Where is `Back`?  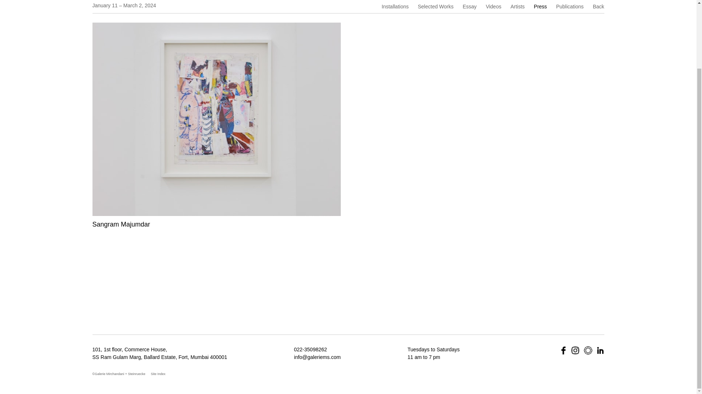
Back is located at coordinates (598, 7).